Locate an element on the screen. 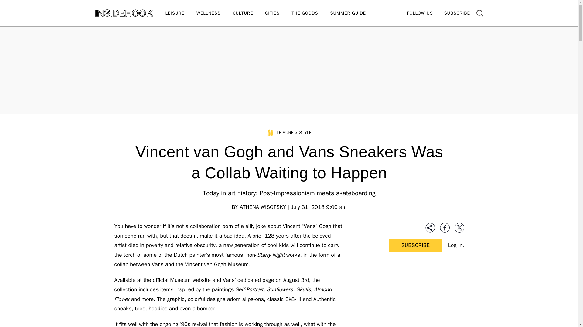 This screenshot has height=327, width=583. CITIES is located at coordinates (278, 13).